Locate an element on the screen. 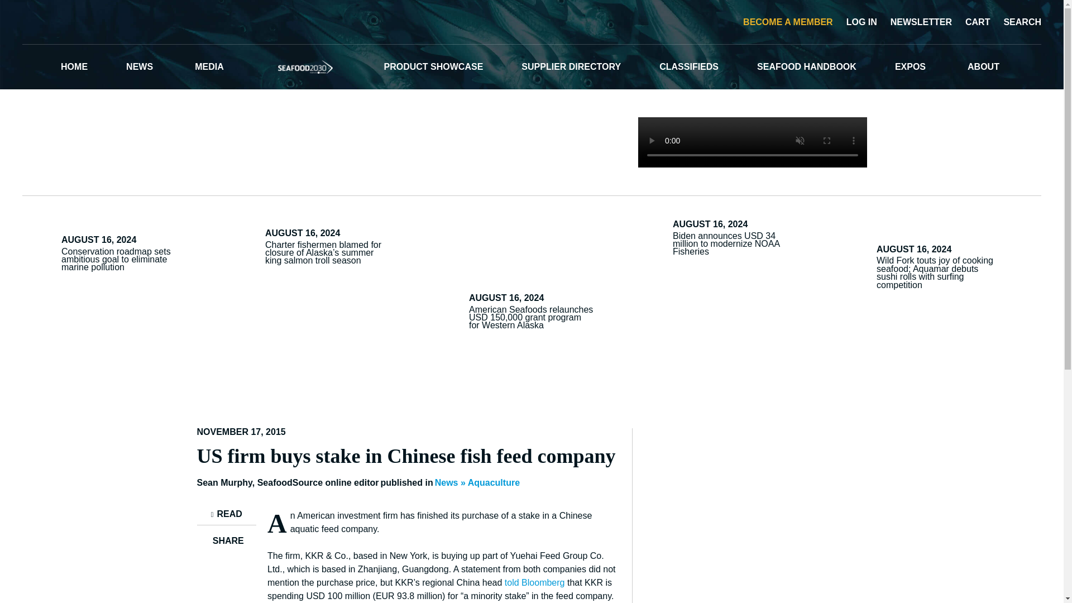 Image resolution: width=1072 pixels, height=603 pixels. CART is located at coordinates (975, 21).